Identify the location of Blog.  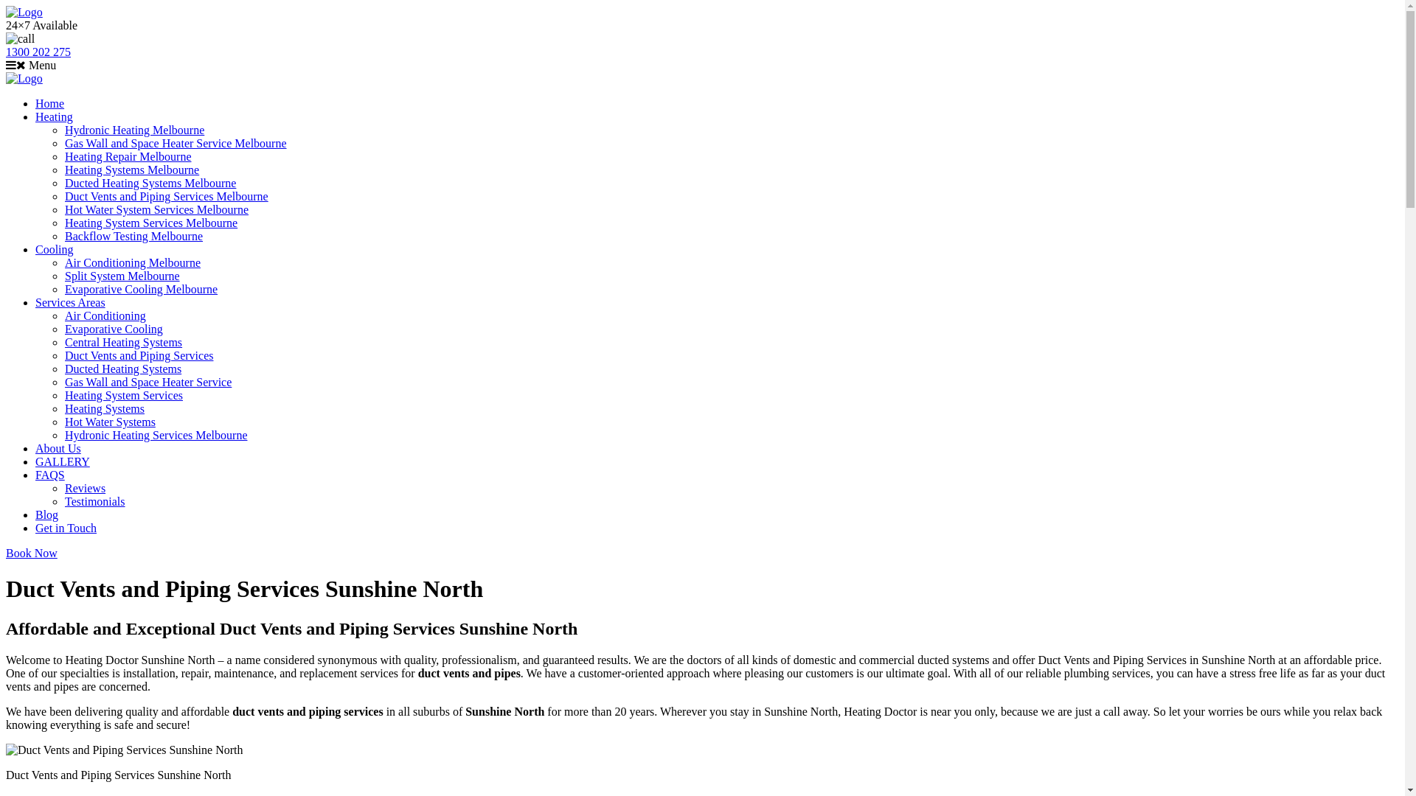
(47, 514).